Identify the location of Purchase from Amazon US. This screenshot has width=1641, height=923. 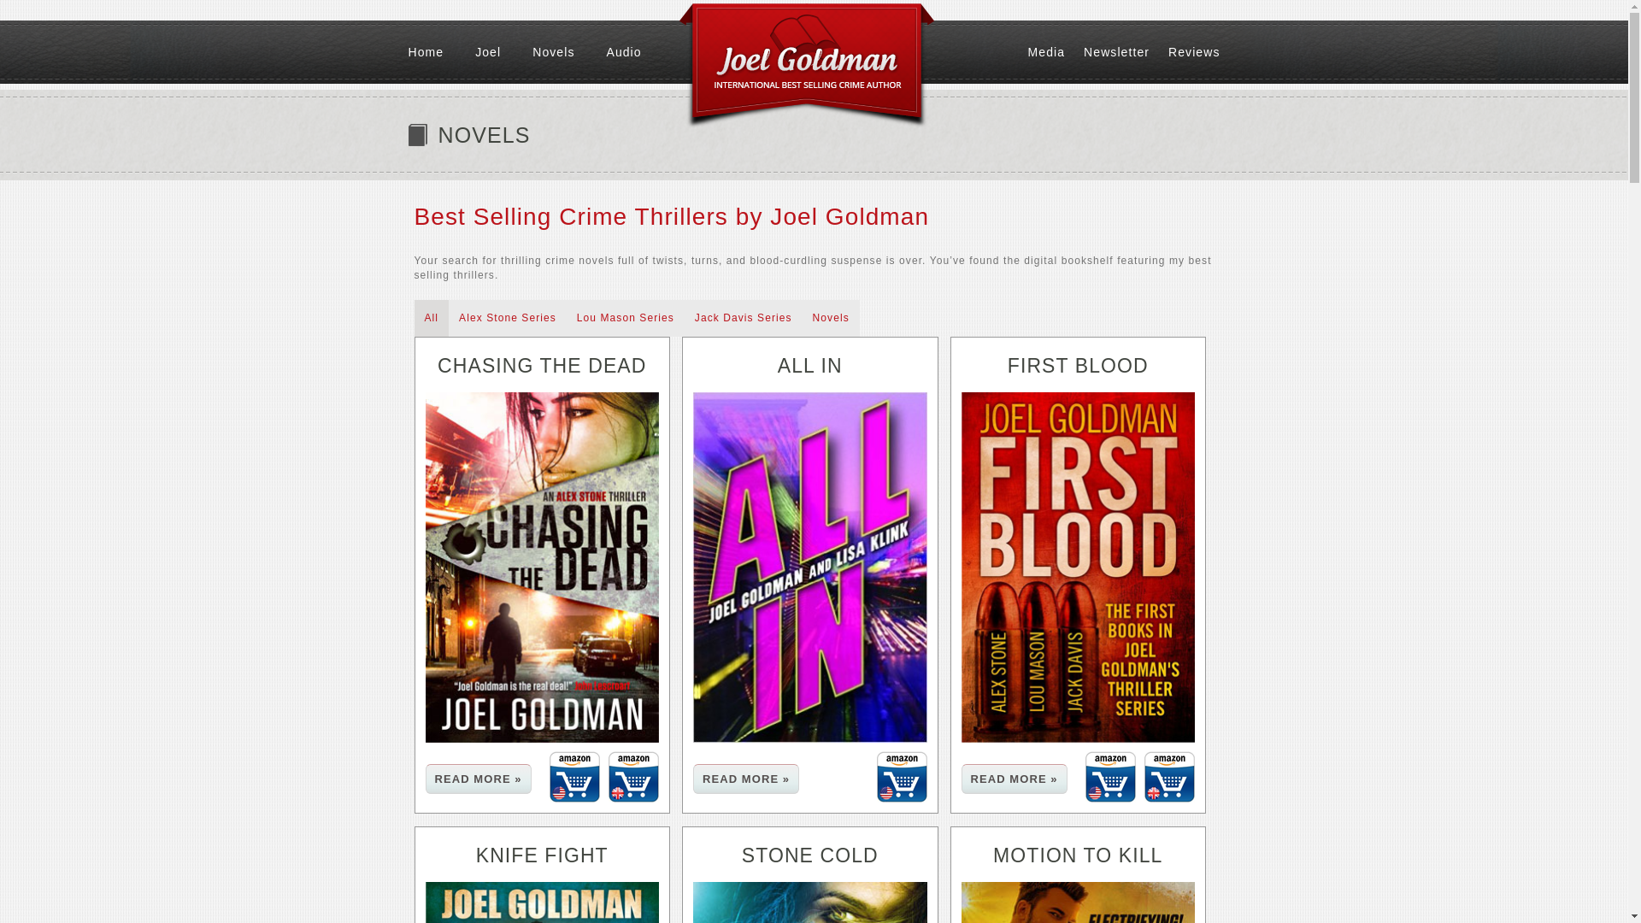
(574, 776).